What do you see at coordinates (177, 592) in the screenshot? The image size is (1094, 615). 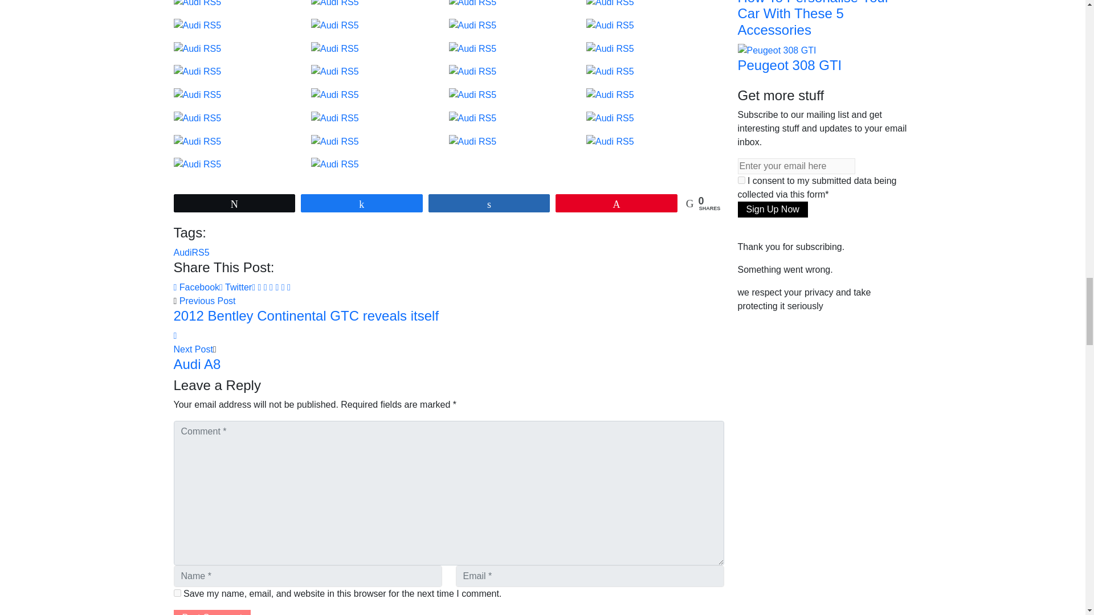 I see `yes` at bounding box center [177, 592].